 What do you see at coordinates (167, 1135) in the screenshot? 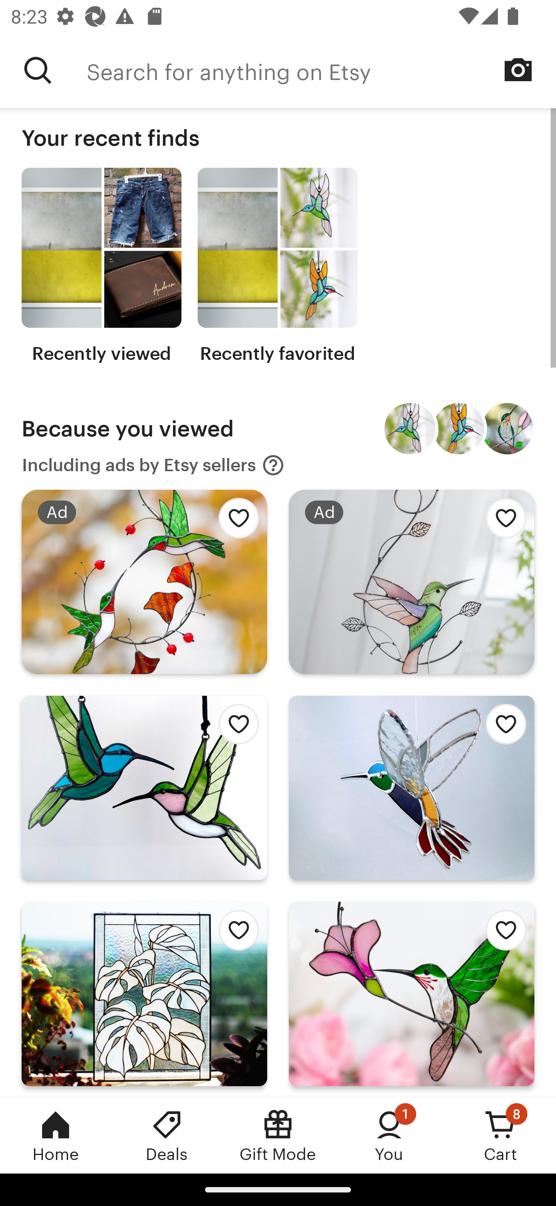
I see `Deals` at bounding box center [167, 1135].